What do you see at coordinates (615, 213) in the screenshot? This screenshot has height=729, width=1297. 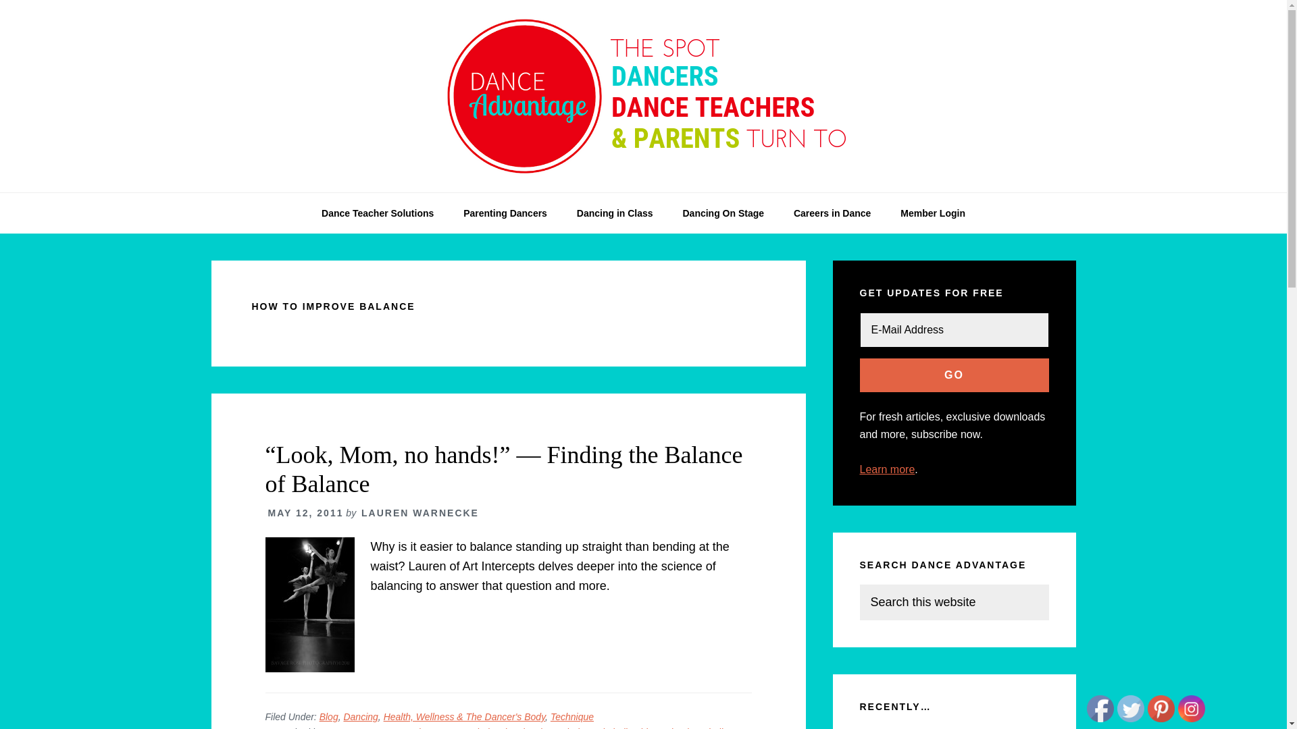 I see `Tips, advice, and topics for dance students` at bounding box center [615, 213].